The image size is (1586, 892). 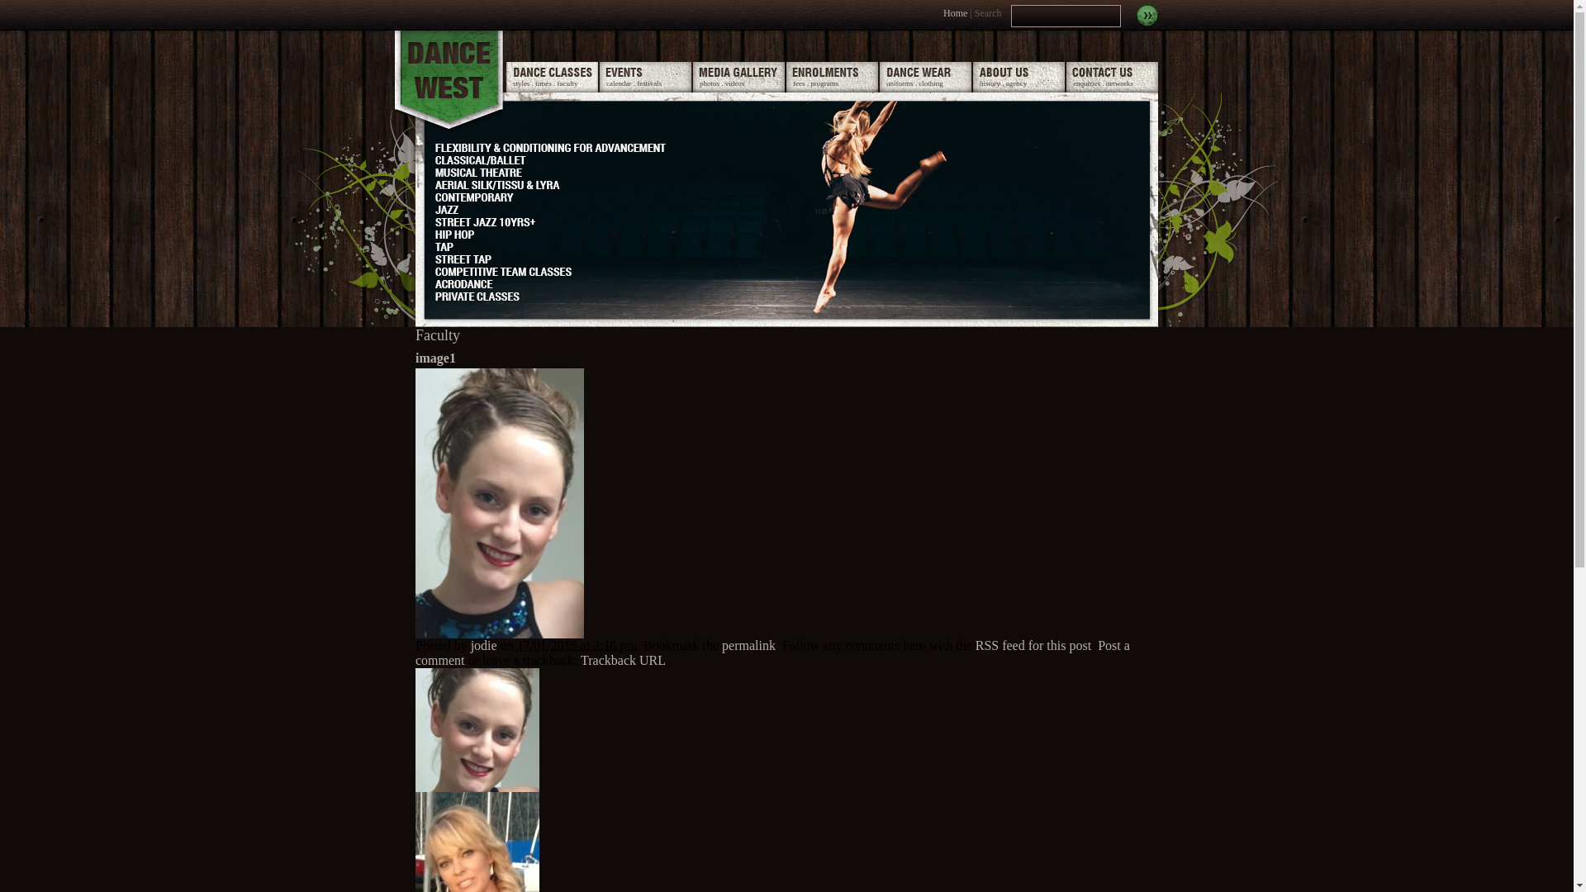 I want to click on RSS feed for this post, so click(x=1033, y=646).